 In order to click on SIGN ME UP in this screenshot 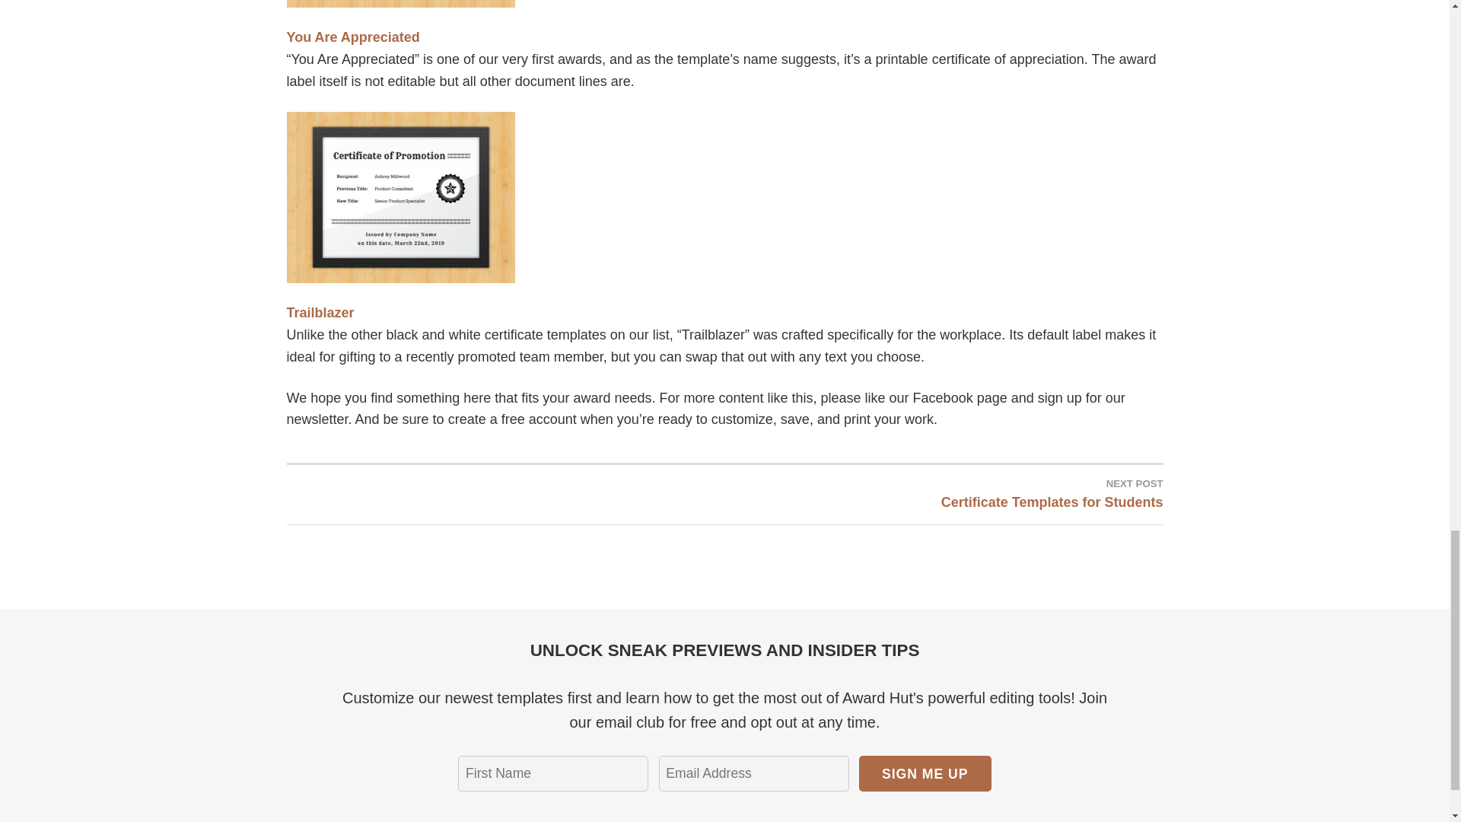, I will do `click(925, 773)`.